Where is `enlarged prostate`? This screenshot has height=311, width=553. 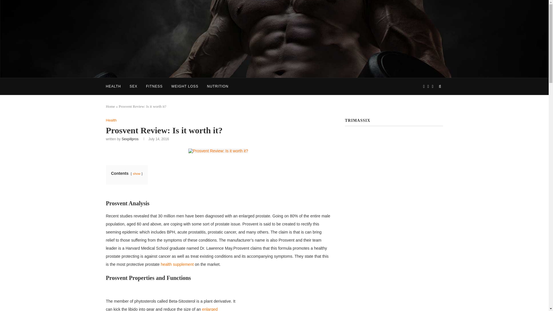 enlarged prostate is located at coordinates (162, 309).